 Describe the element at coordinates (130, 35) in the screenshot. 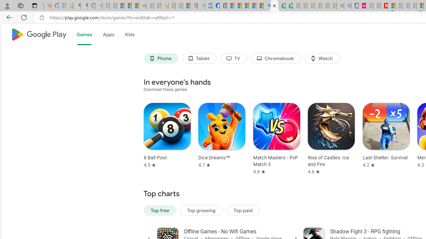

I see `Kids` at that location.